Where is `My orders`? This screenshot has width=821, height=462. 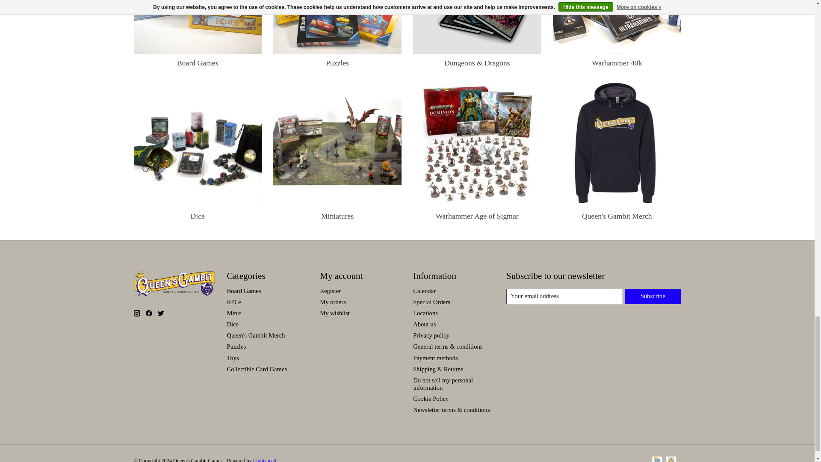
My orders is located at coordinates (333, 302).